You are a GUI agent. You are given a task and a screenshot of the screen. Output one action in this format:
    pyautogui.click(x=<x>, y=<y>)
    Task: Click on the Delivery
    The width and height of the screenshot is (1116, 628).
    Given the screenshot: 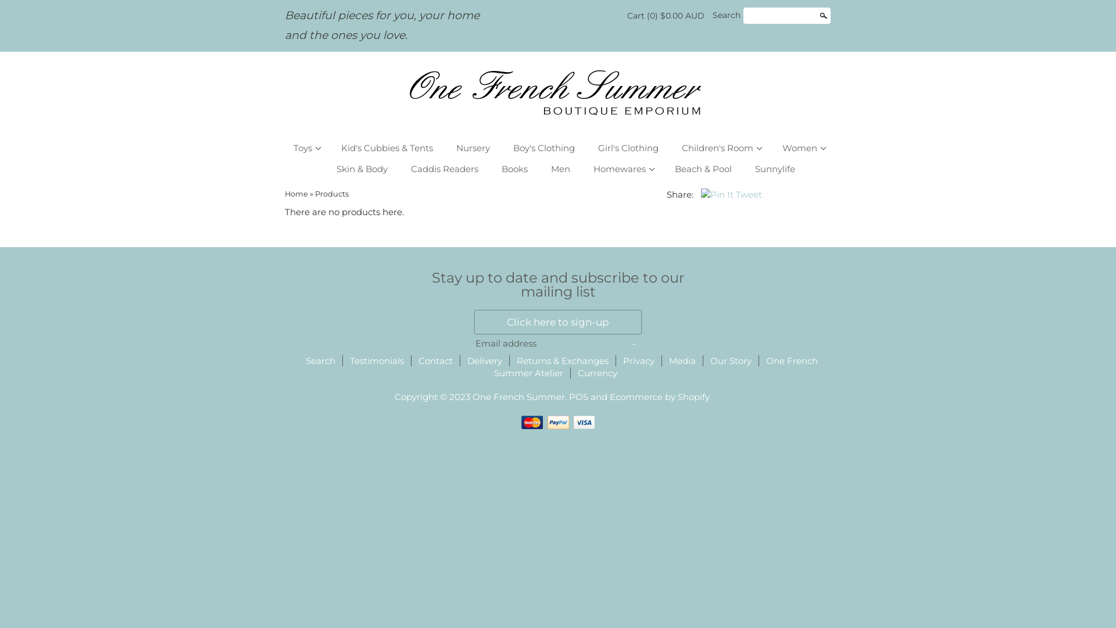 What is the action you would take?
    pyautogui.click(x=485, y=361)
    